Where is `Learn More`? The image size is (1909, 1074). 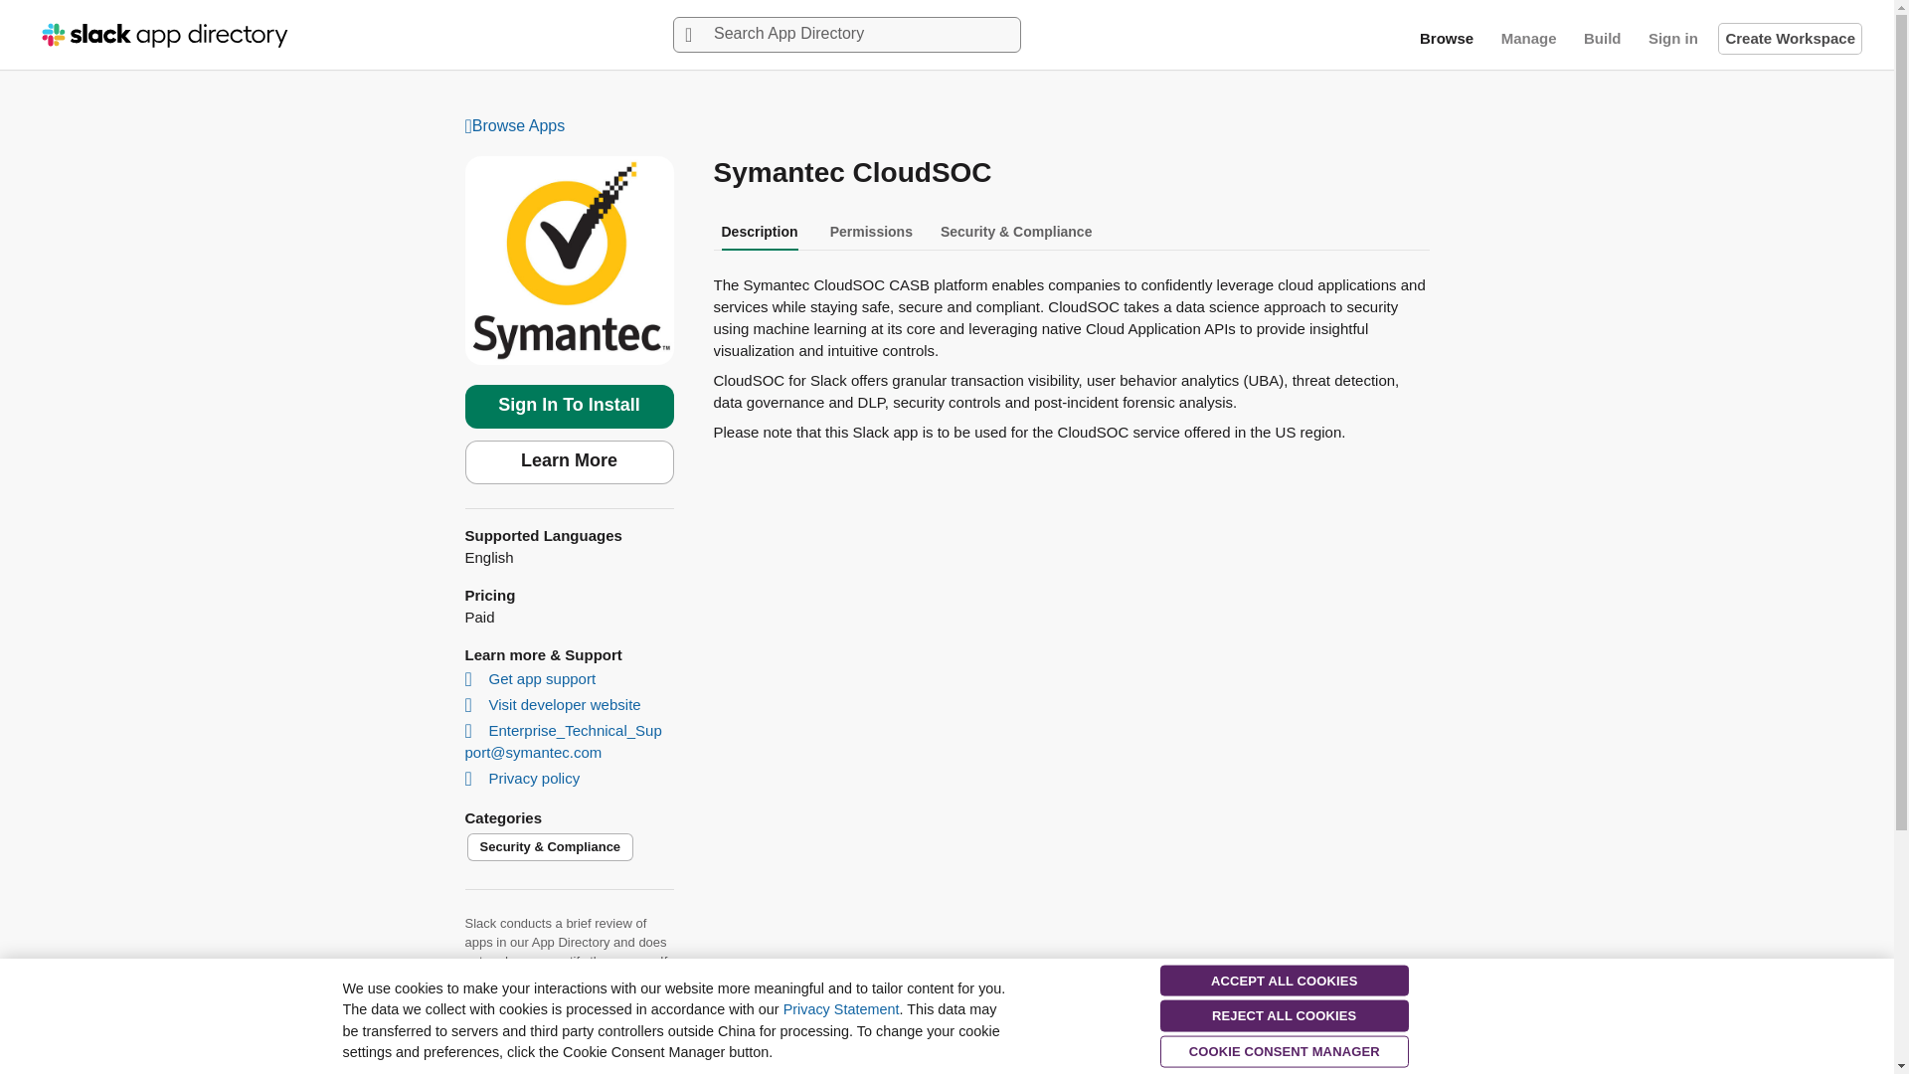 Learn More is located at coordinates (569, 461).